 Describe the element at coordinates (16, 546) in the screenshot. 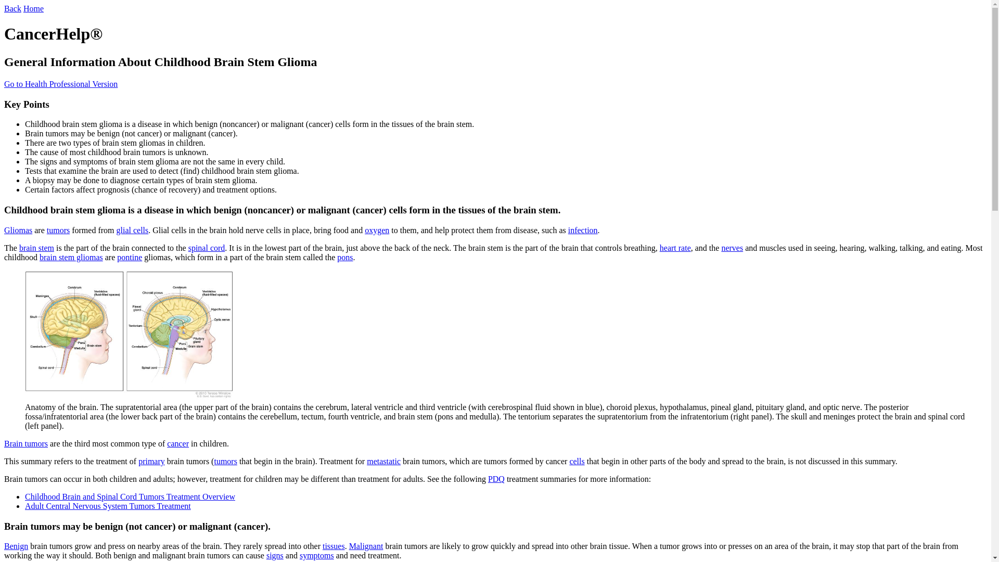

I see `Benign` at that location.